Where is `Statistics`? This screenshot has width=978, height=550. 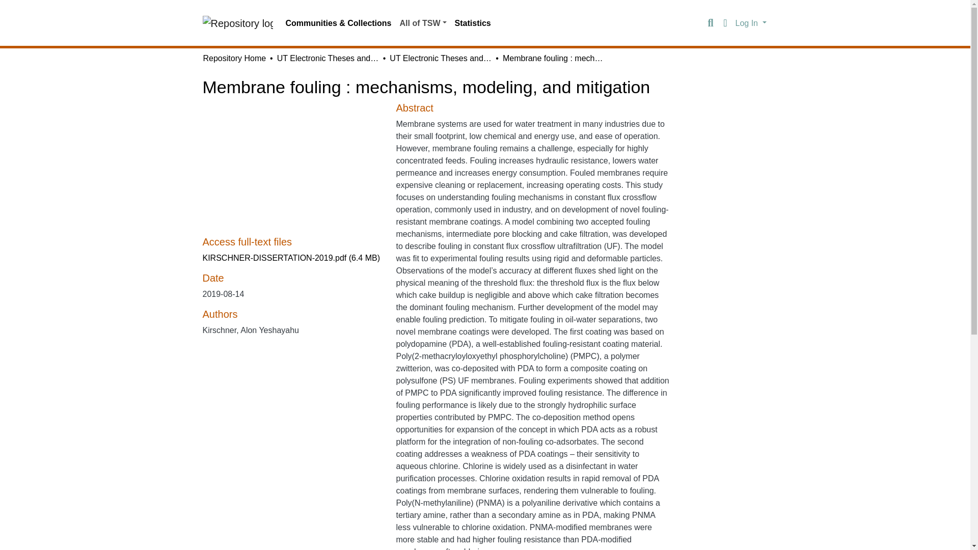
Statistics is located at coordinates (473, 23).